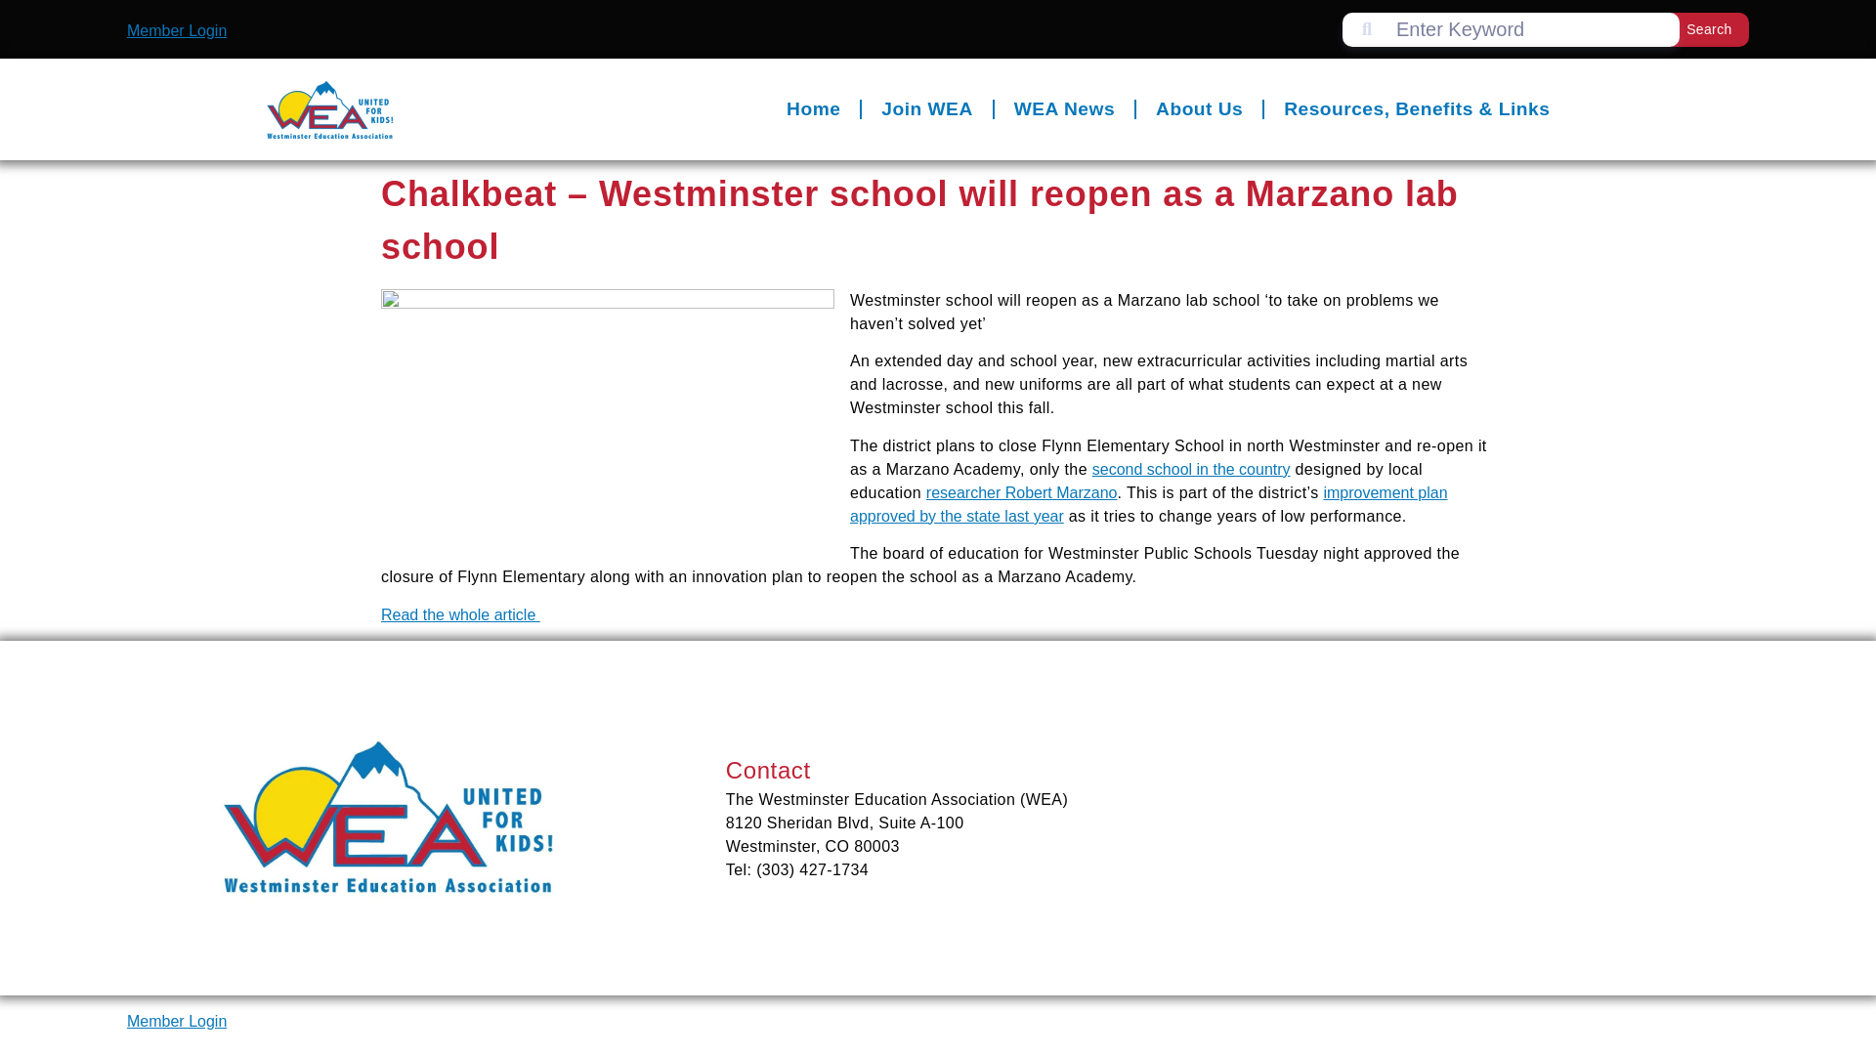 This screenshot has height=1055, width=1876. I want to click on WEA News, so click(1054, 41).